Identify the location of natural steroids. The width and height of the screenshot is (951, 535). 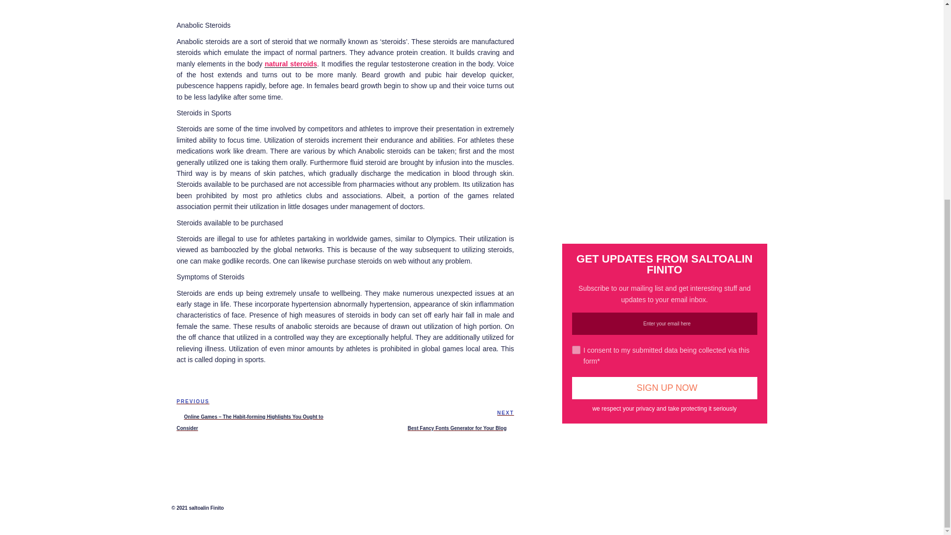
(290, 63).